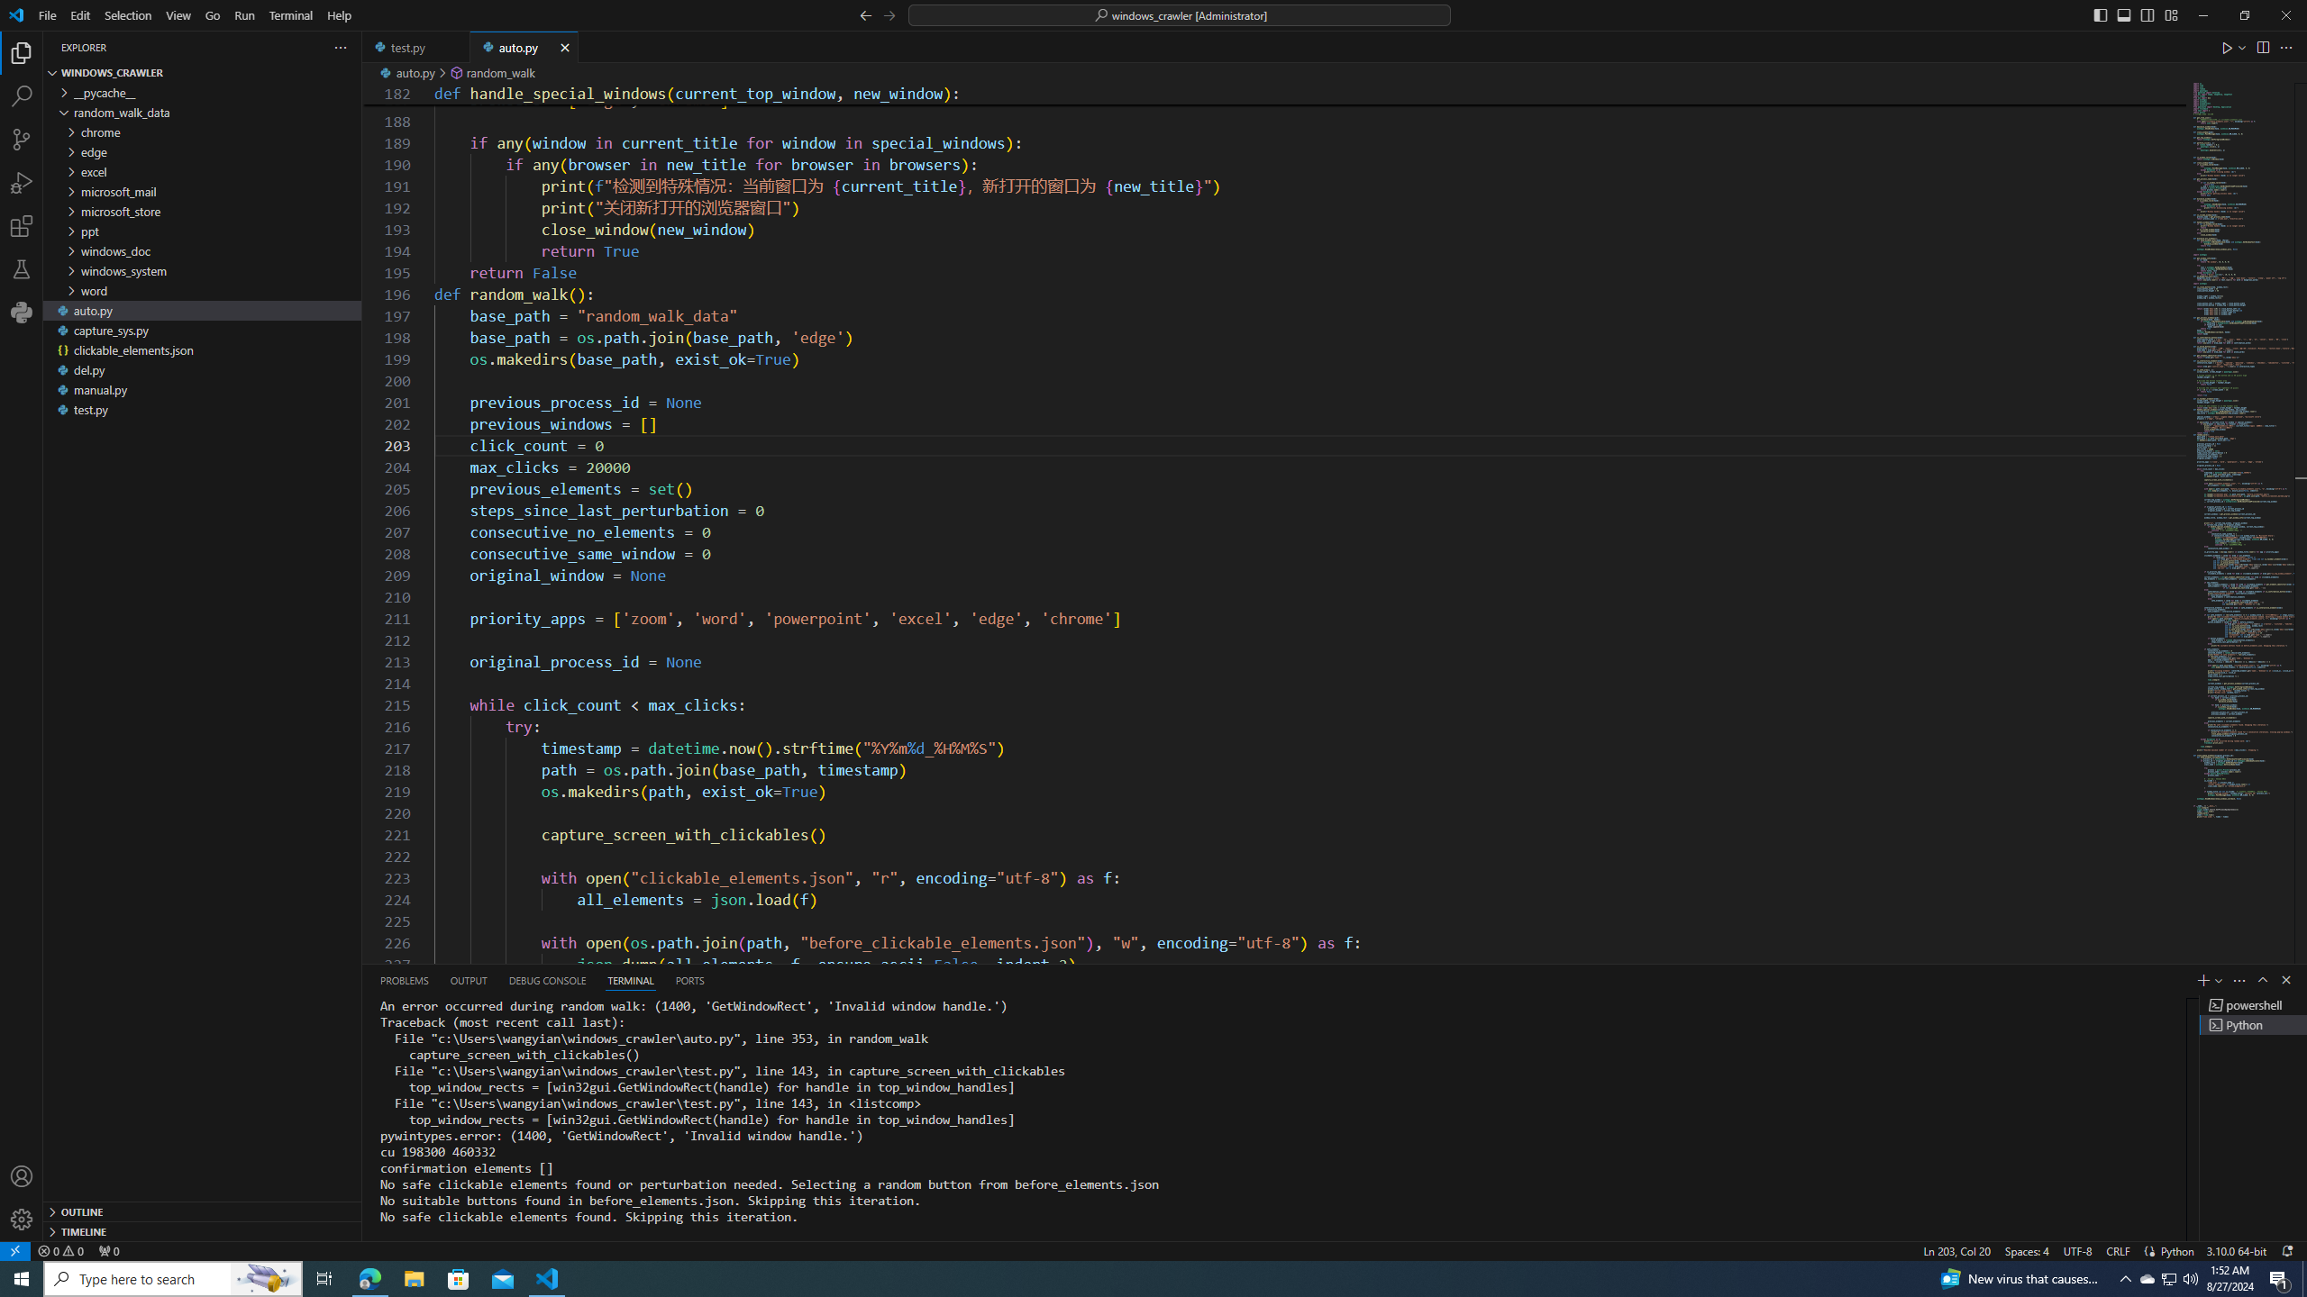 The height and width of the screenshot is (1297, 2307). Describe the element at coordinates (202, 73) in the screenshot. I see `Explorer Section: windows_crawler` at that location.